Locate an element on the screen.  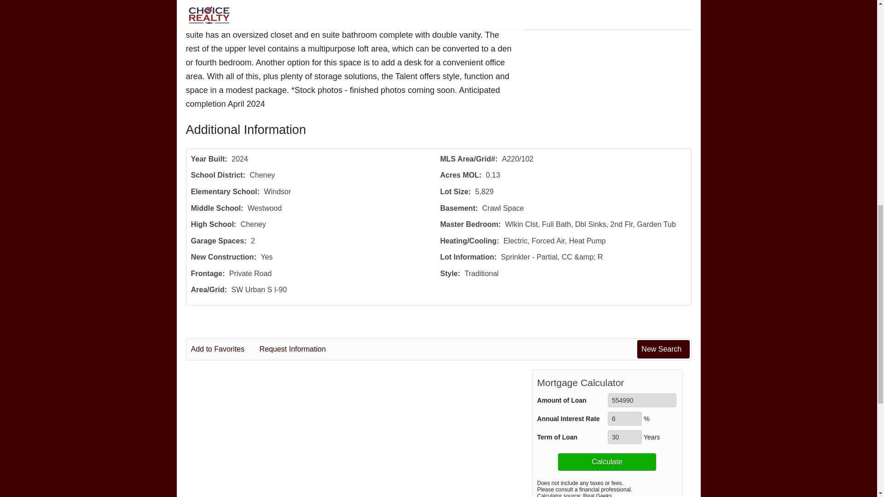
6 is located at coordinates (624, 419).